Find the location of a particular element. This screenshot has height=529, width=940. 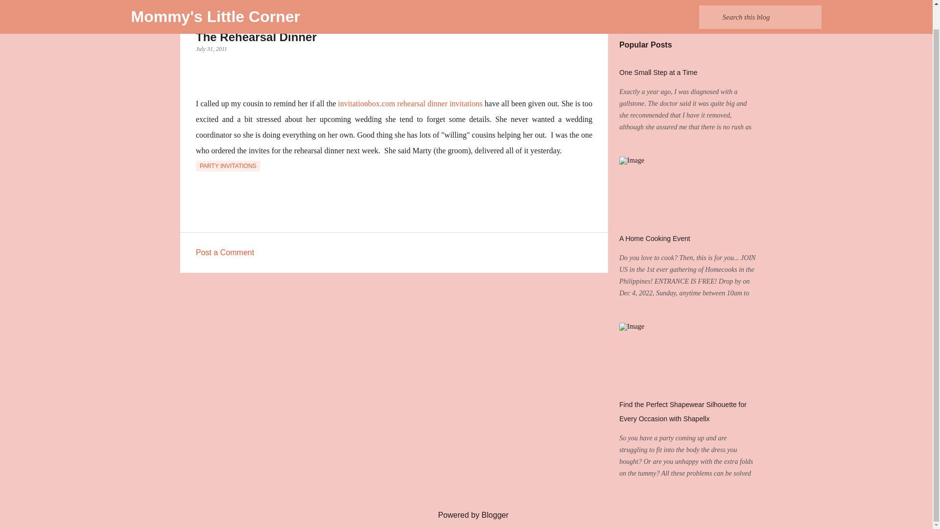

Mommy's Little Corner is located at coordinates (215, 1).